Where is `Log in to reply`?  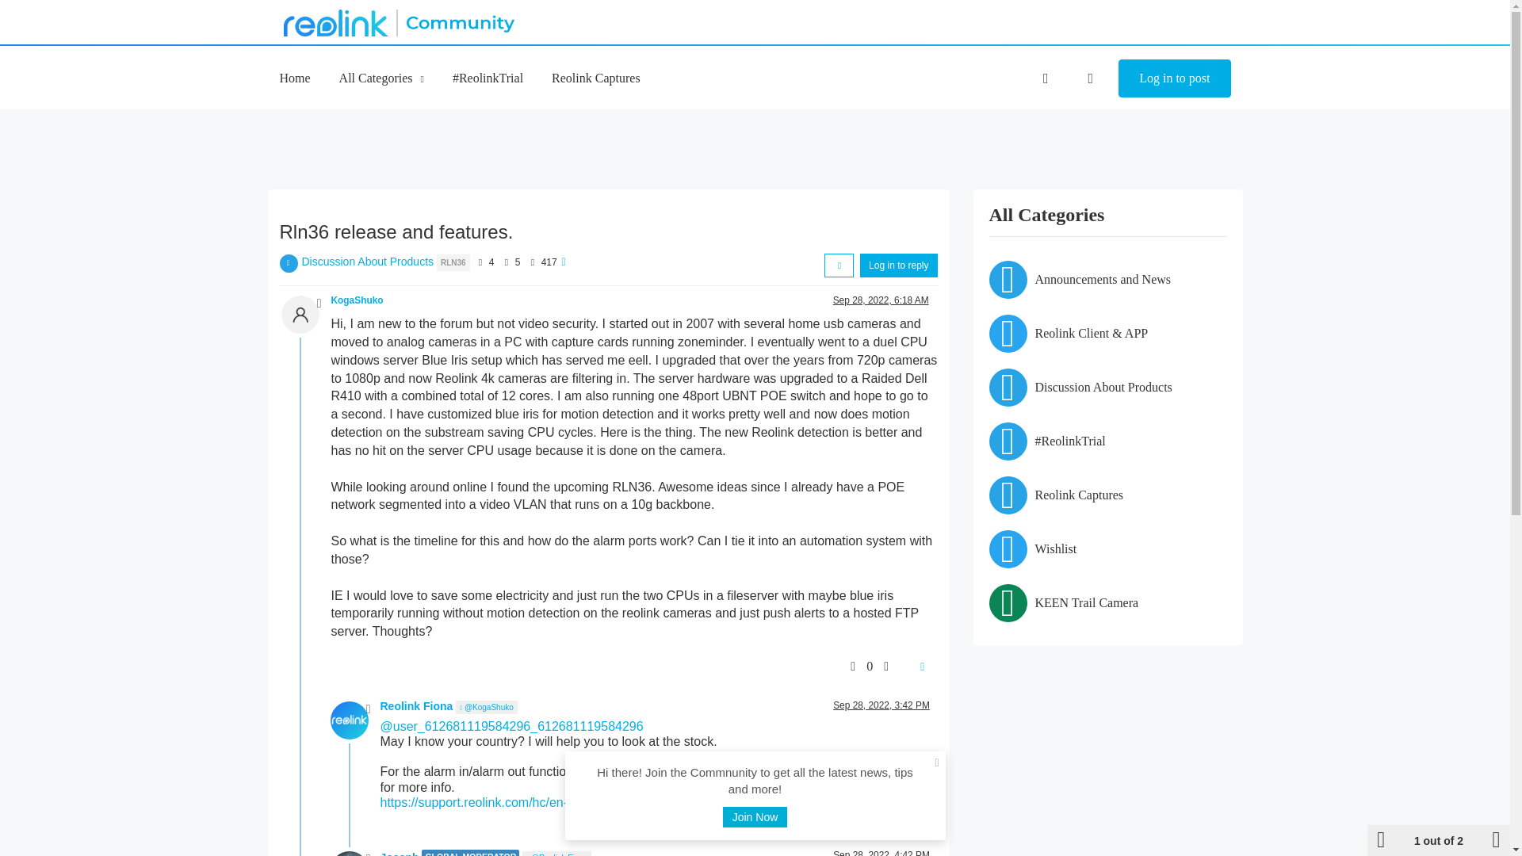 Log in to reply is located at coordinates (898, 265).